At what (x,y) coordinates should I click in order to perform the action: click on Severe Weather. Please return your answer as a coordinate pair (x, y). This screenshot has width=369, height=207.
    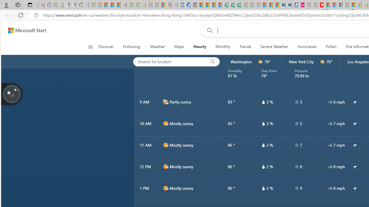
    Looking at the image, I should click on (274, 47).